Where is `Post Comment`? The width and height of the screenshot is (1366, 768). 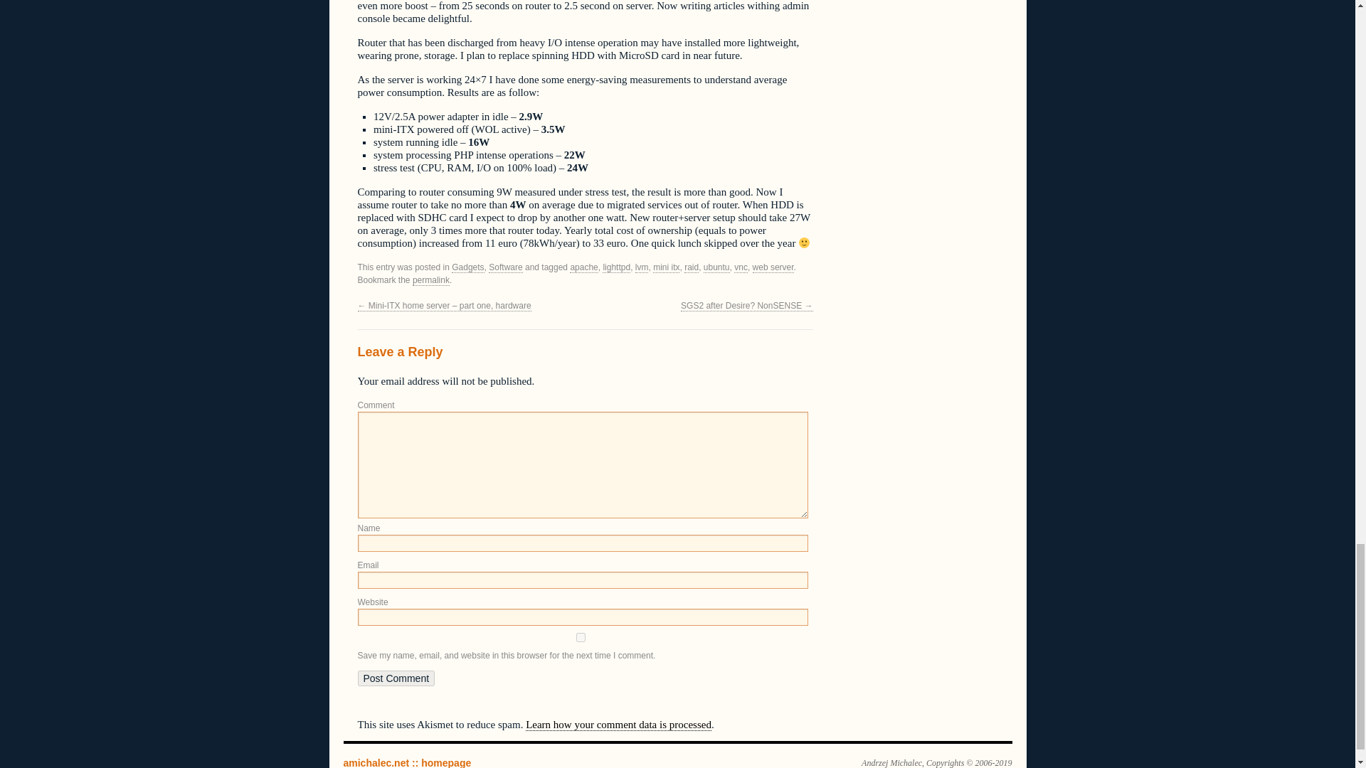 Post Comment is located at coordinates (396, 678).